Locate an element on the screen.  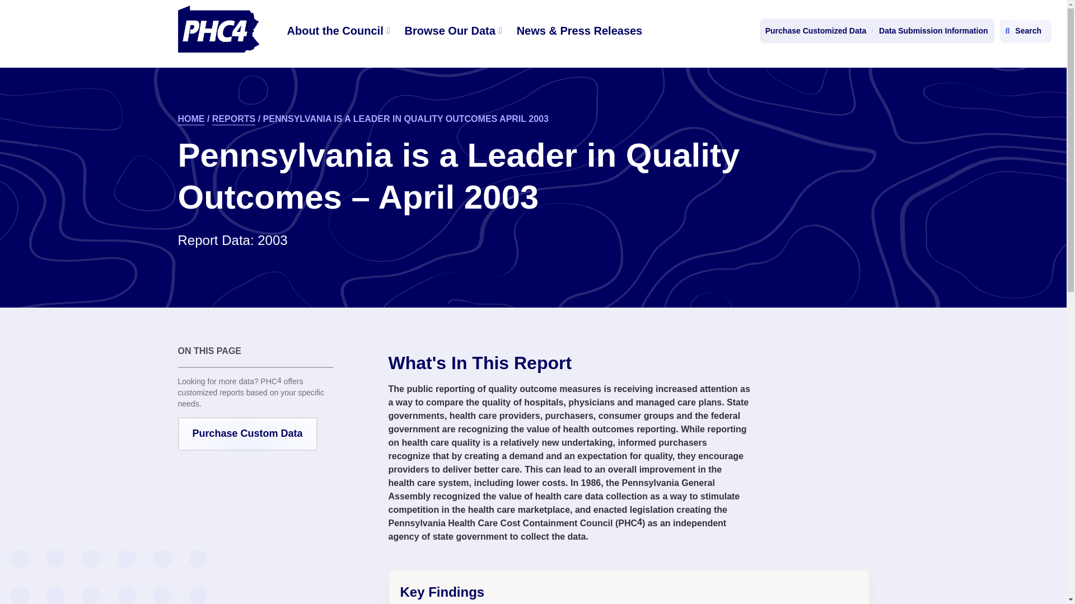
Search is located at coordinates (1025, 30).